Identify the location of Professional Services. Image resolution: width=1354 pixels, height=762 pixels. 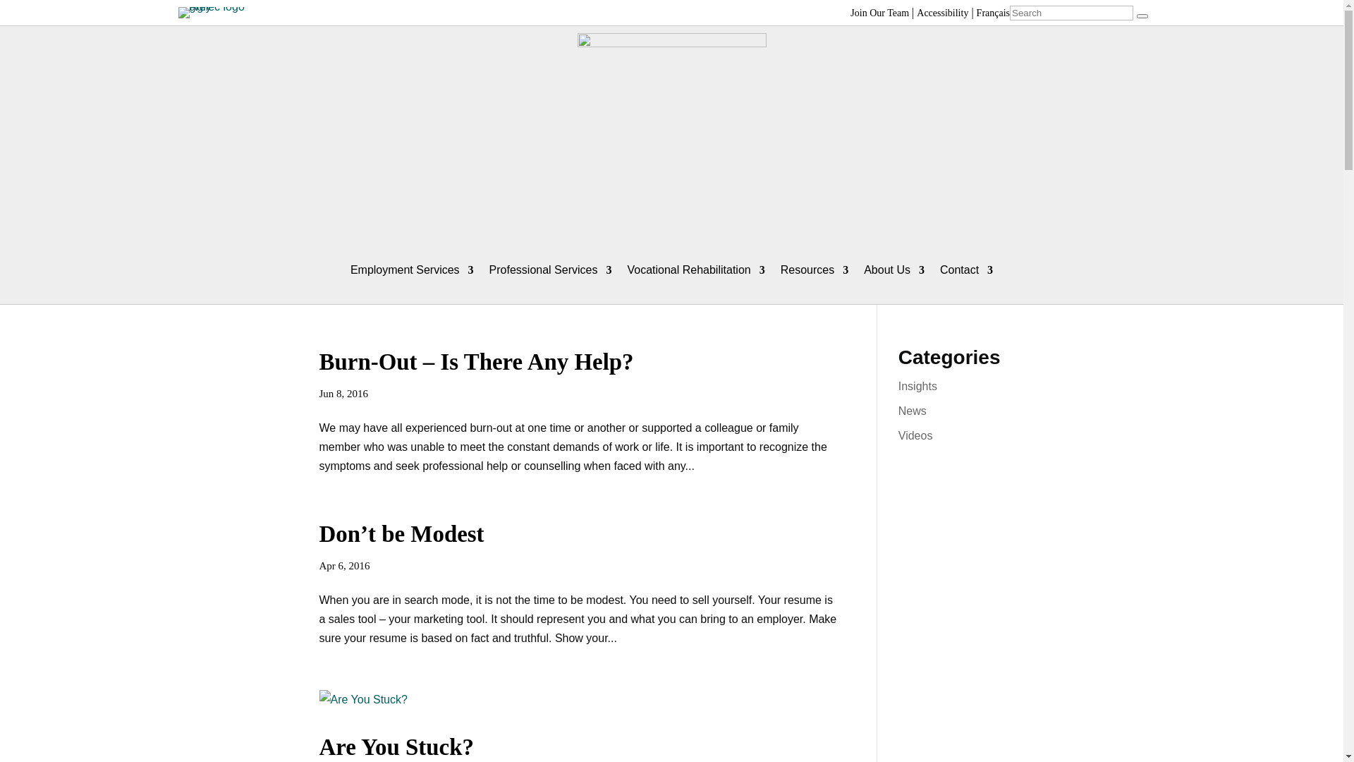
(551, 270).